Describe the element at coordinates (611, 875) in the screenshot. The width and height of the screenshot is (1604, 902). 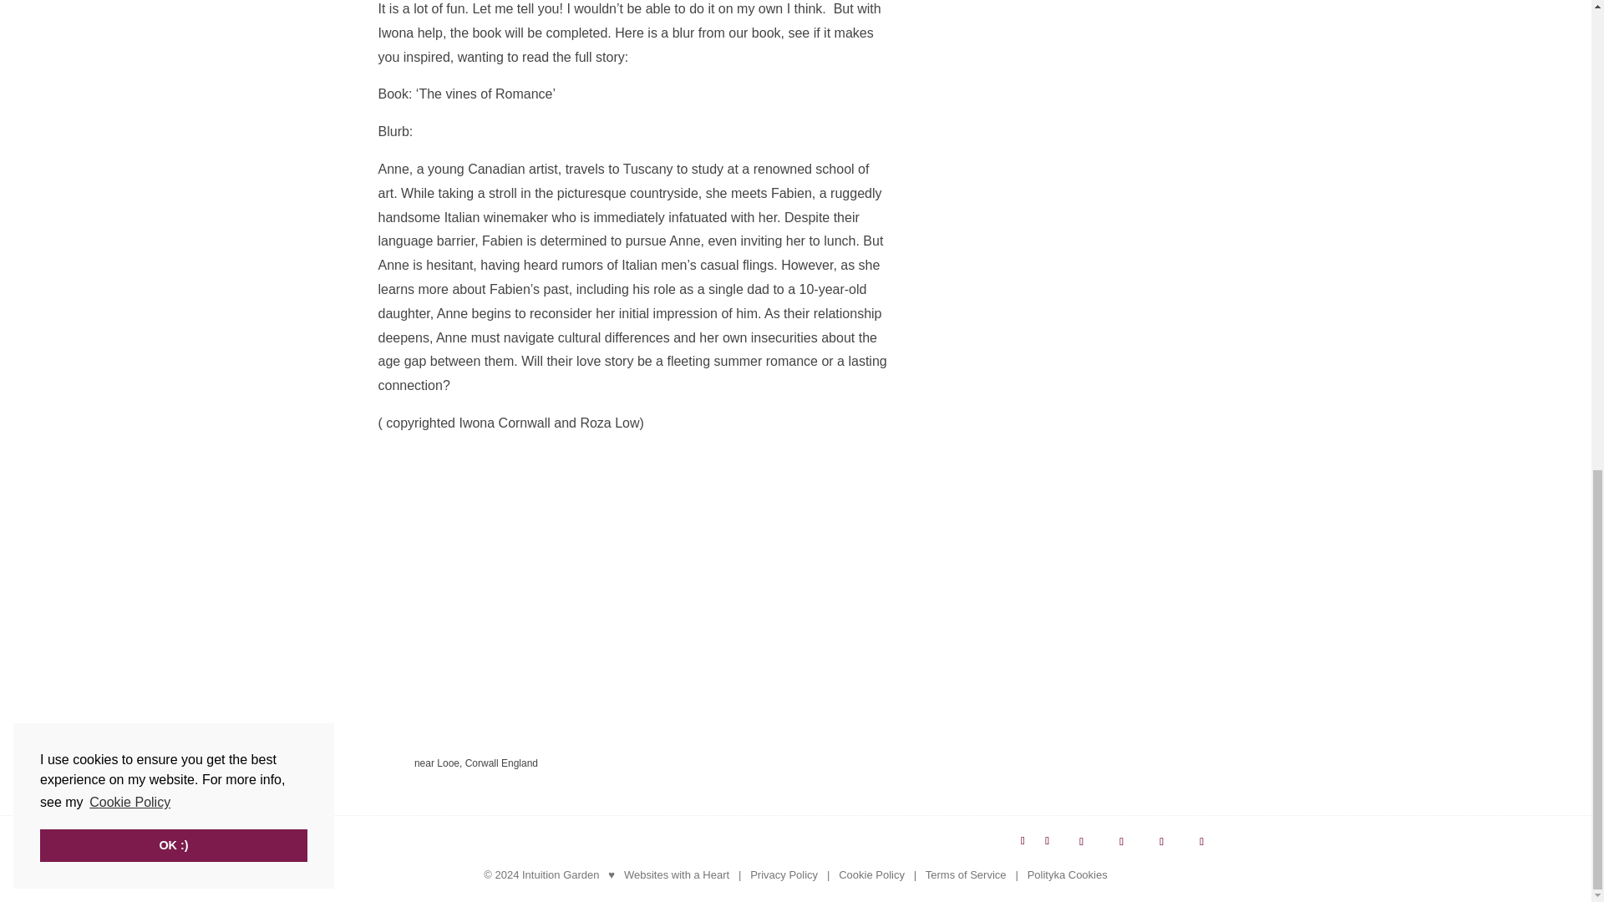
I see `made with love` at that location.